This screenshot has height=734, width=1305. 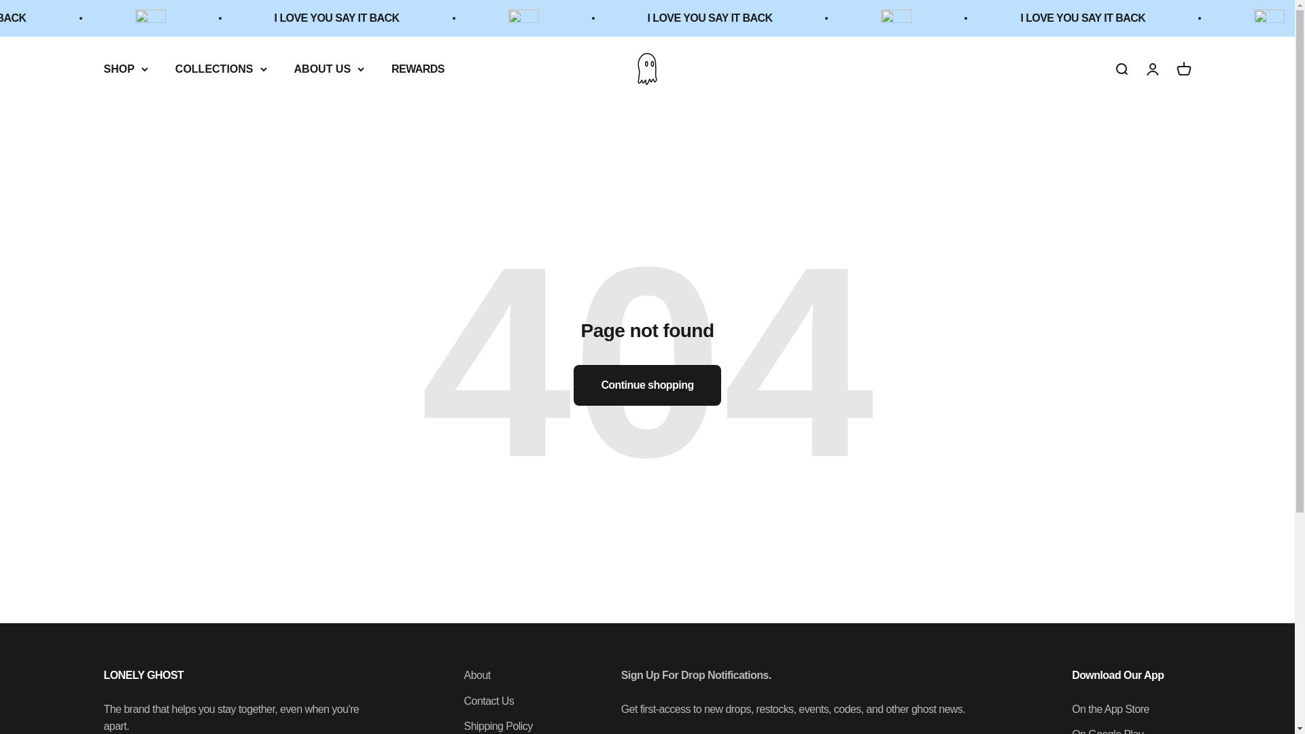 I want to click on LONELY GHOST, so click(x=647, y=69).